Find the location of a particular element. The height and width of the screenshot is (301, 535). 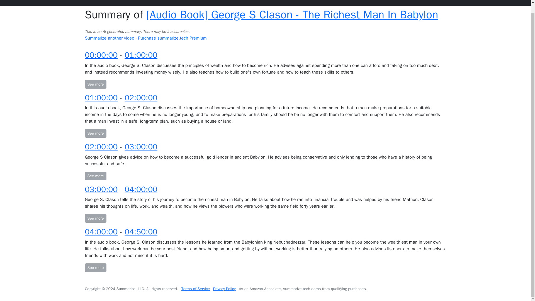

02:00:00 is located at coordinates (141, 98).